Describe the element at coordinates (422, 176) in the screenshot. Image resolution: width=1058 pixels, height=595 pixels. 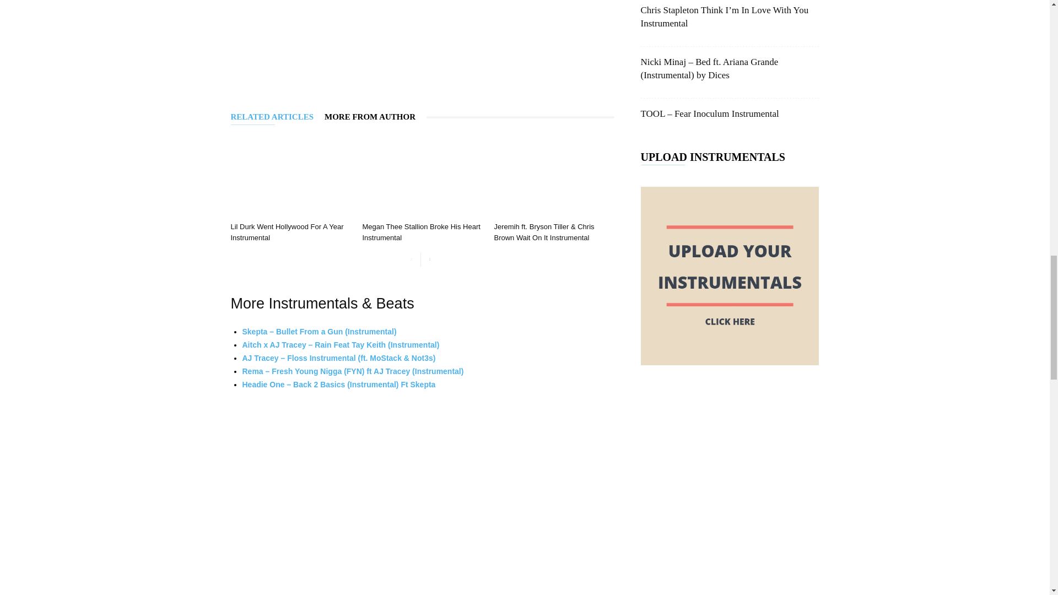
I see `Megan Thee Stallion Broke His Heart Instrumental` at that location.